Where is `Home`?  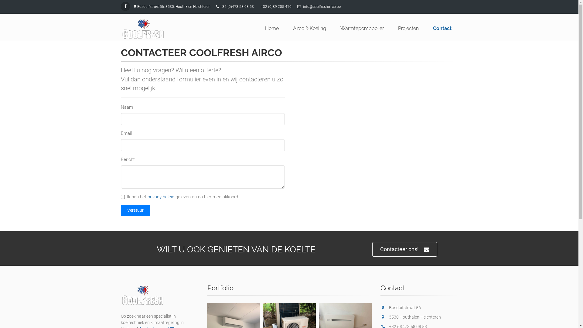
Home is located at coordinates (272, 29).